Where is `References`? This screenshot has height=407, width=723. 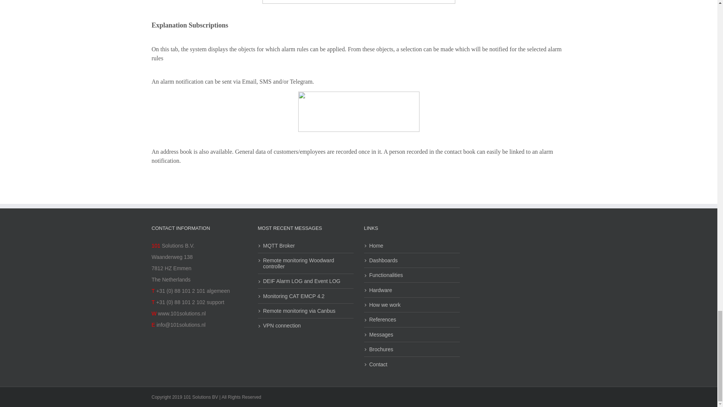
References is located at coordinates (411, 320).